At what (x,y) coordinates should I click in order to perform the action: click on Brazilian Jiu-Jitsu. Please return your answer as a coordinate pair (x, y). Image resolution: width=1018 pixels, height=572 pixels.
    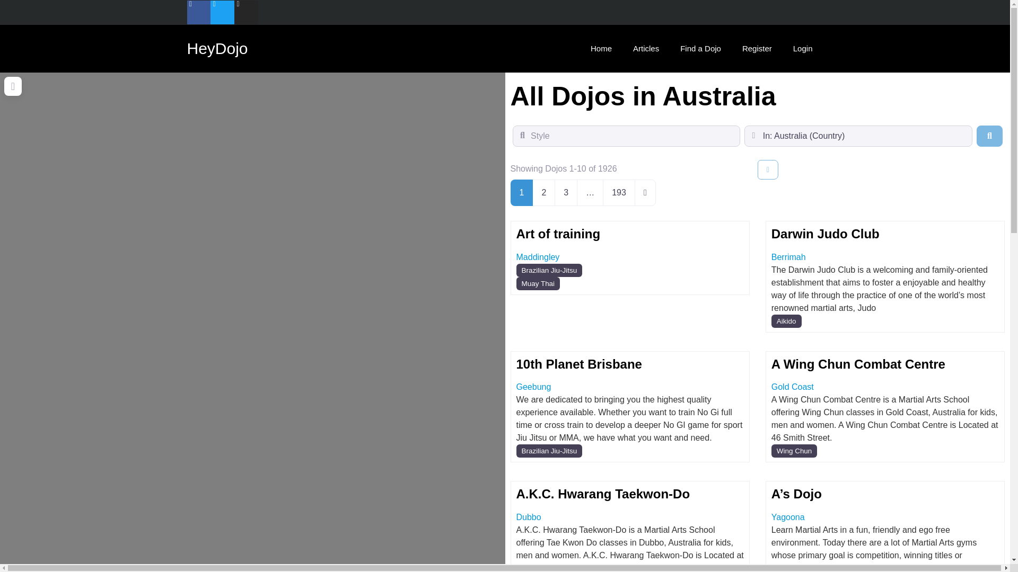
    Looking at the image, I should click on (549, 451).